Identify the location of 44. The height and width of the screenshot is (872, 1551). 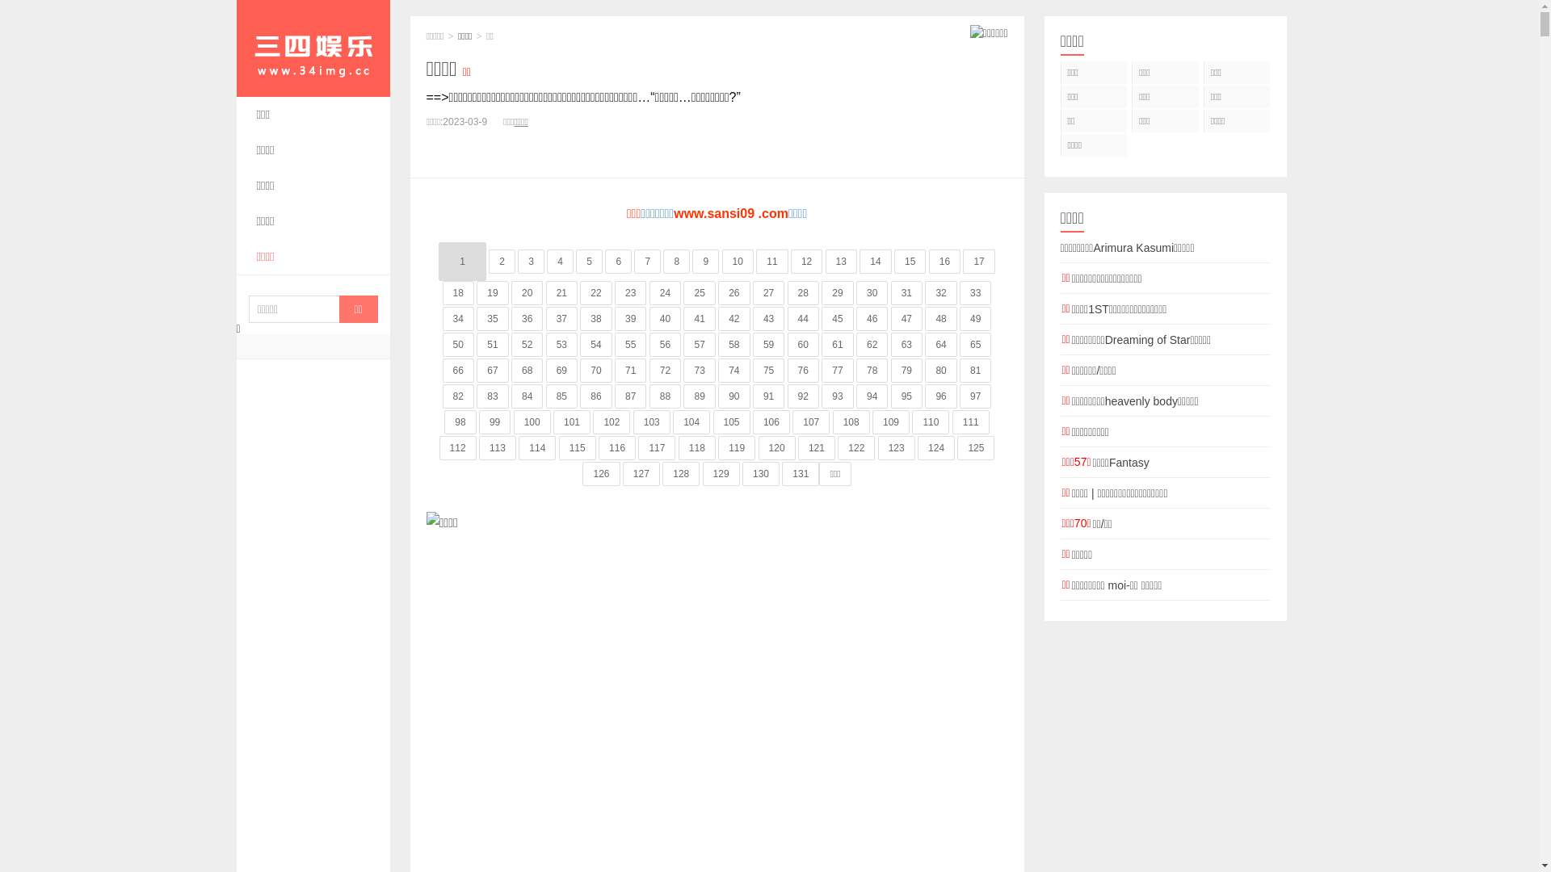
(803, 319).